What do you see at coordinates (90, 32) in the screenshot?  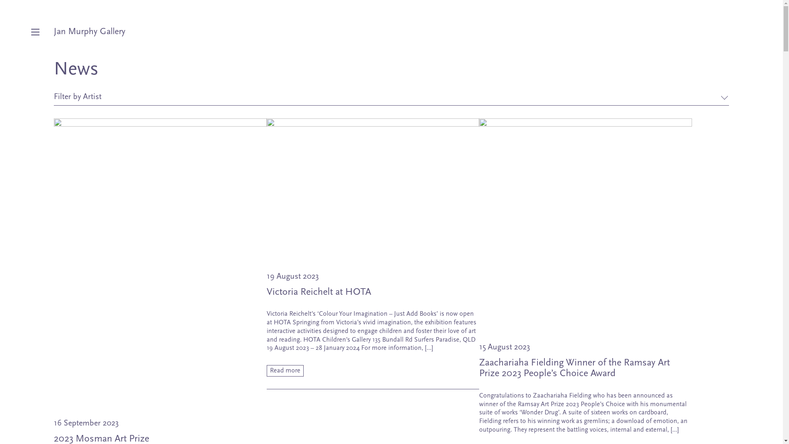 I see `Jan Murphy Gallery` at bounding box center [90, 32].